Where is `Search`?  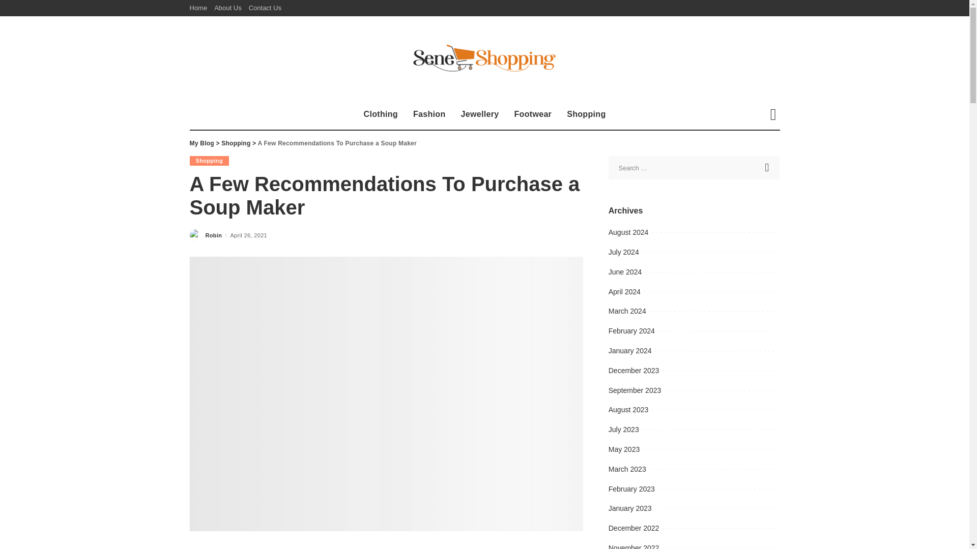 Search is located at coordinates (768, 168).